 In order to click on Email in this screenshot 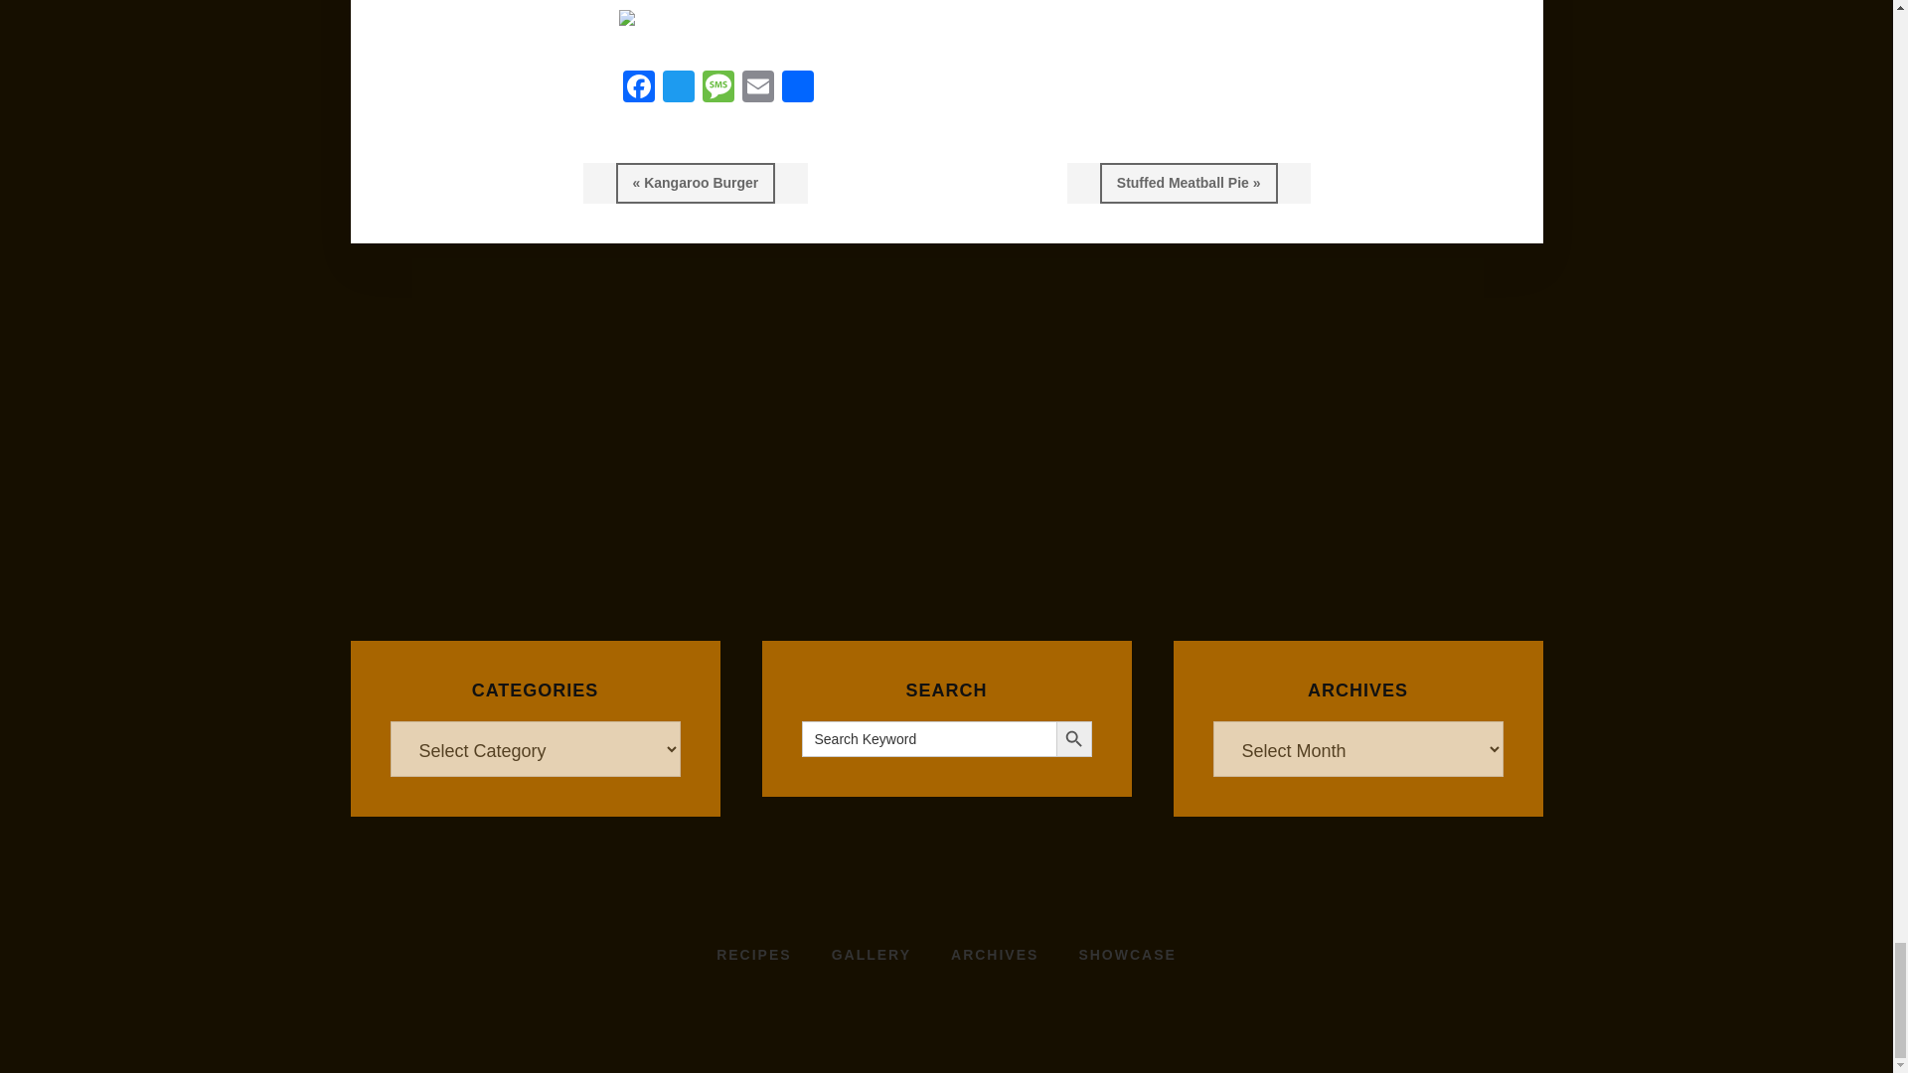, I will do `click(756, 89)`.